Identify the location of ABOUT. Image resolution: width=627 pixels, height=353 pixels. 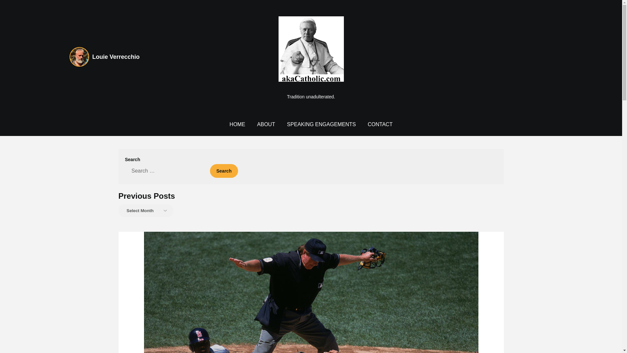
(266, 124).